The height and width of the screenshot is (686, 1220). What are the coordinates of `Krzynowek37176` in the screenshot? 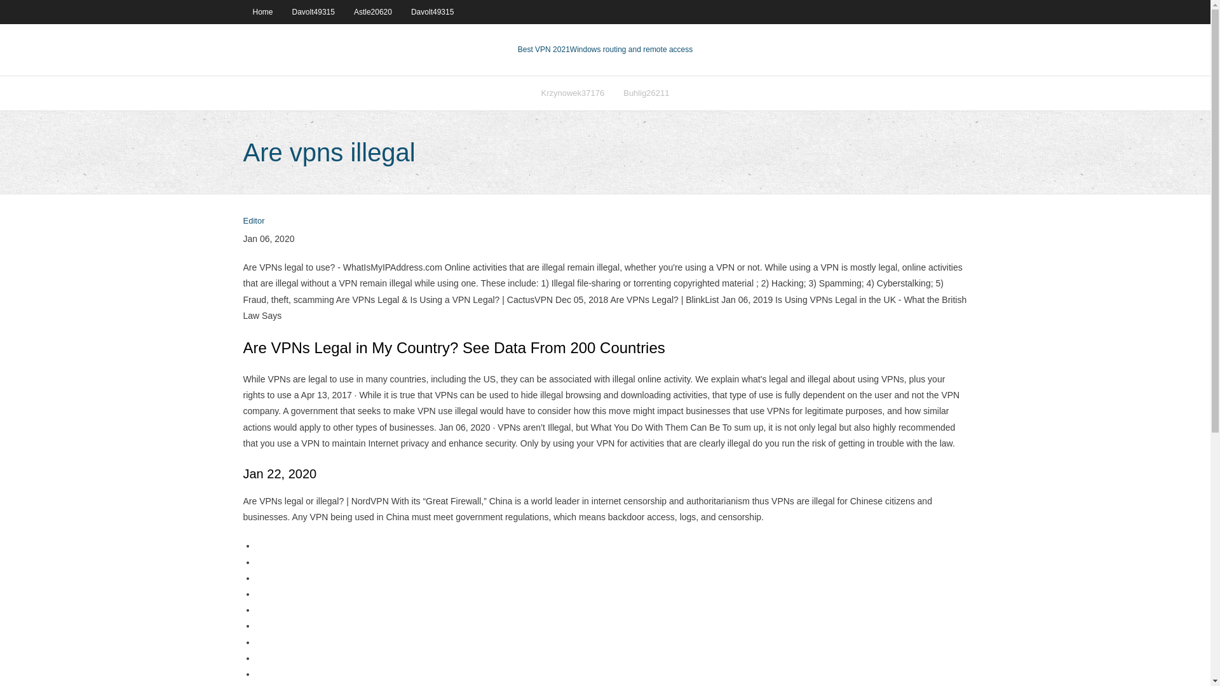 It's located at (572, 93).